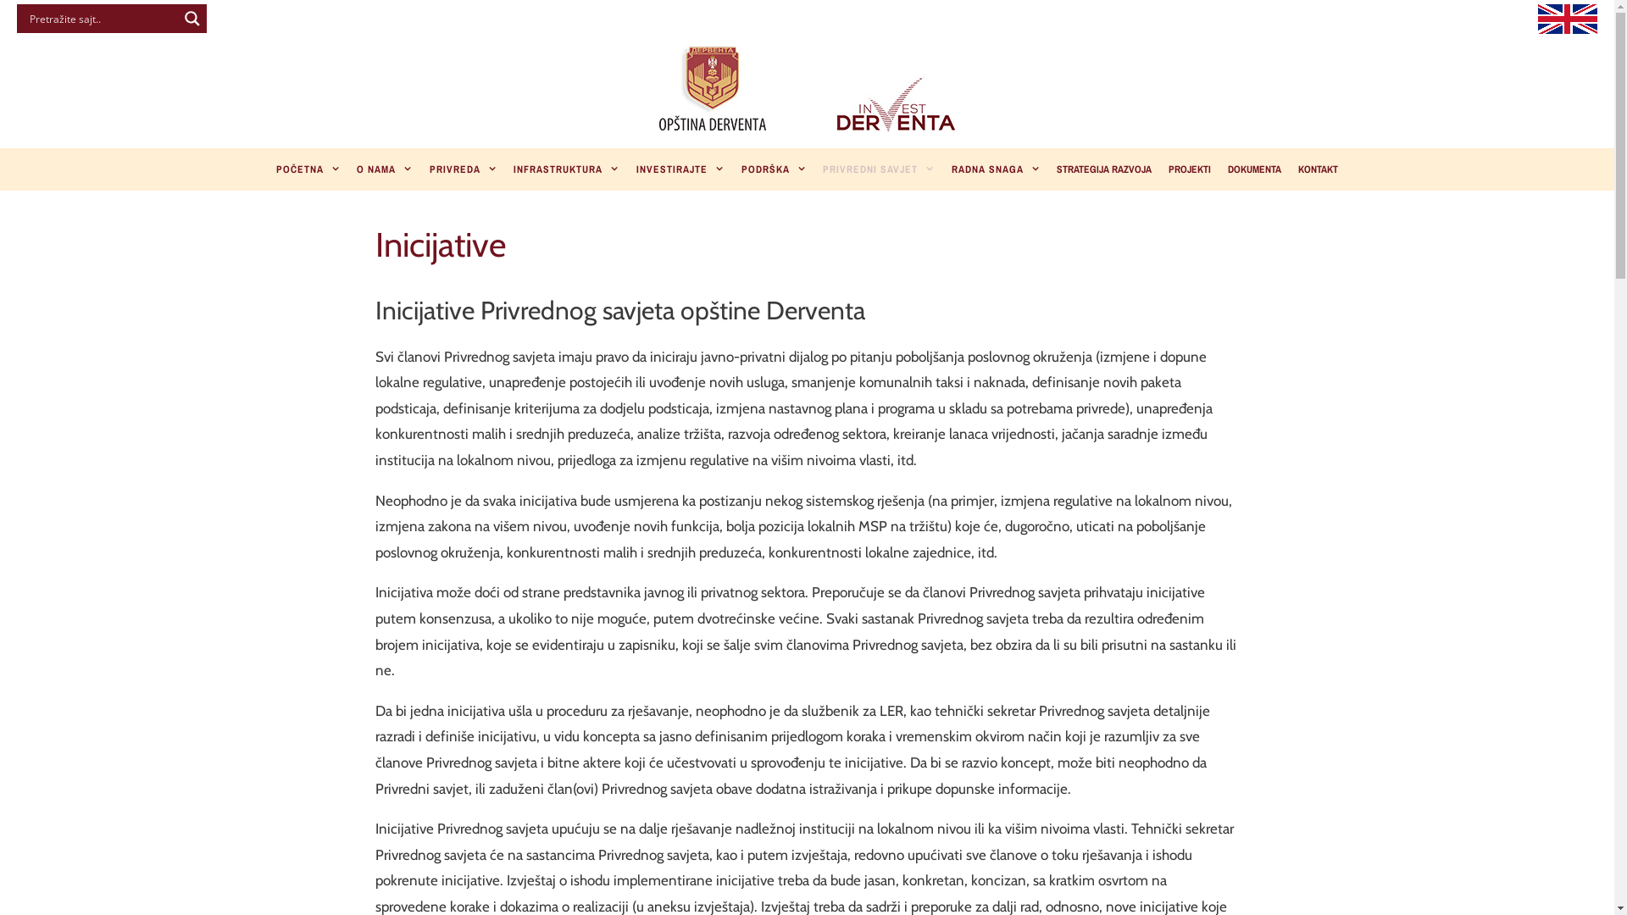 The width and height of the screenshot is (1627, 915). I want to click on O NAMA, so click(385, 169).